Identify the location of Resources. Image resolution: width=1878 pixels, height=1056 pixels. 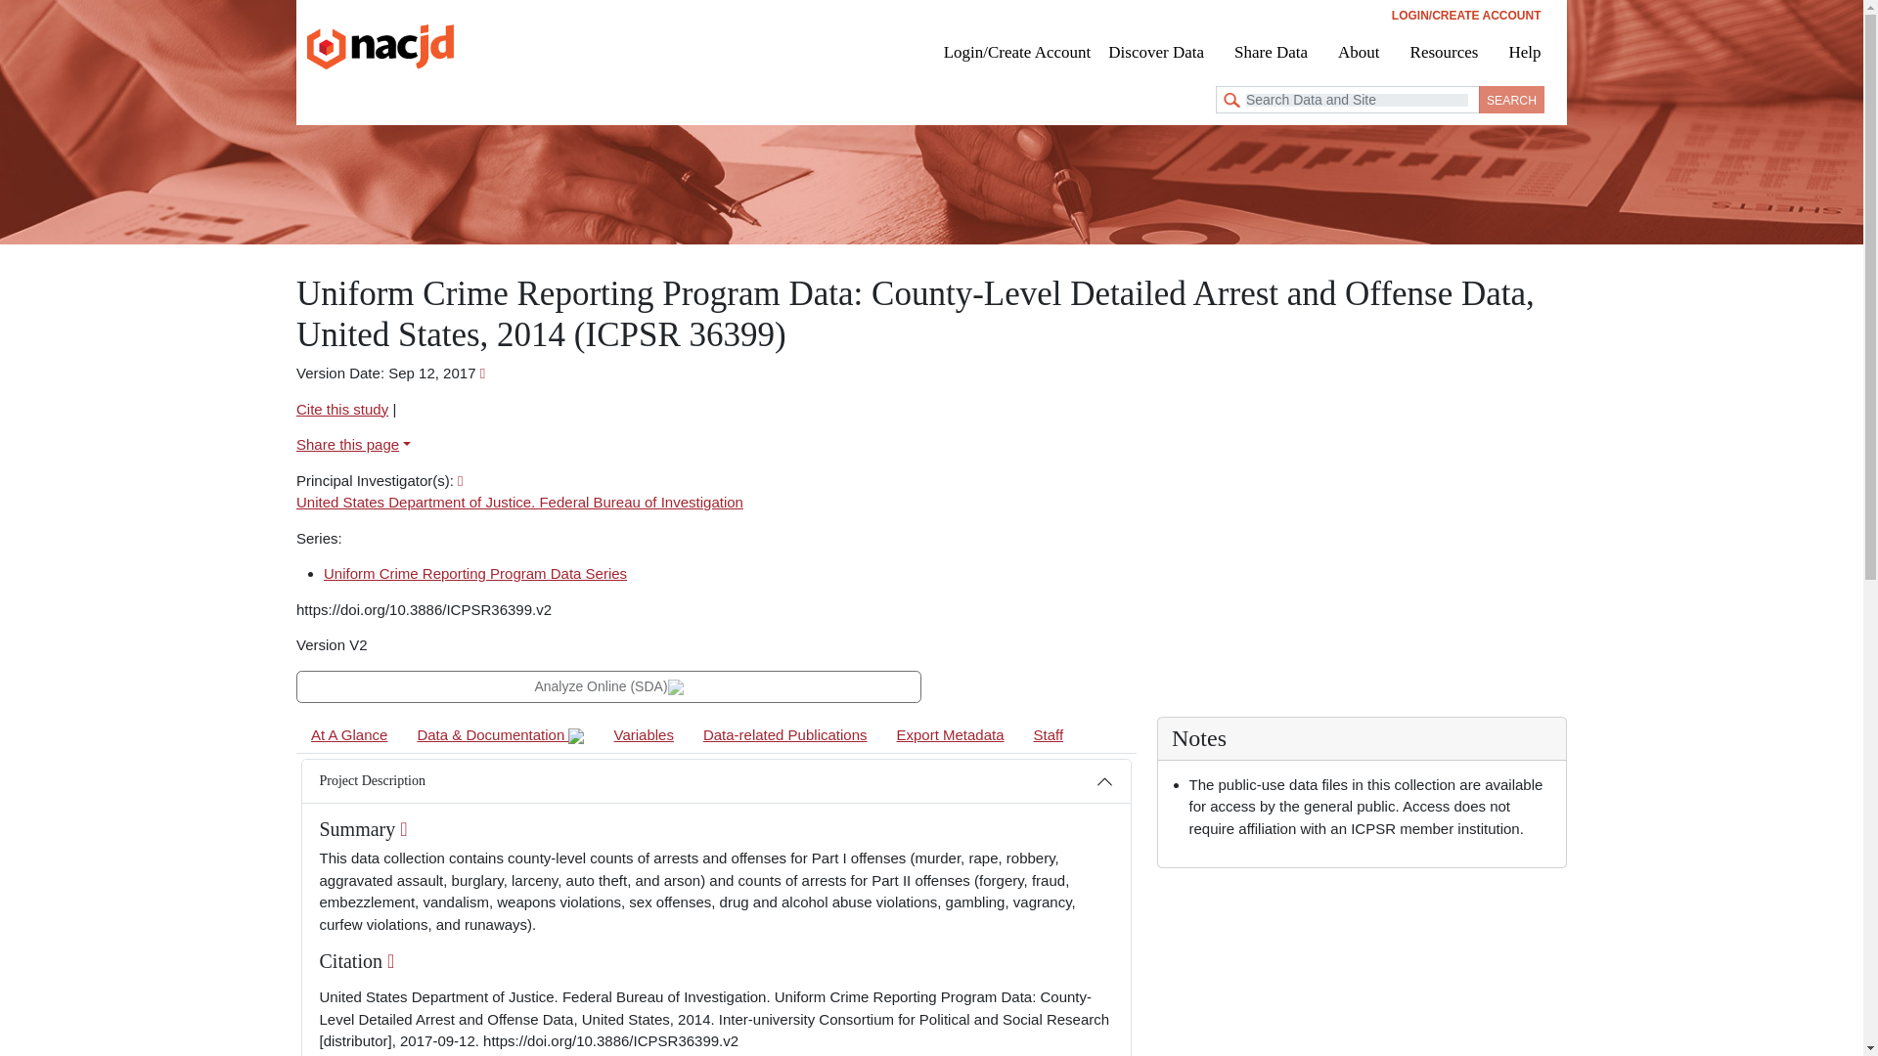
(1444, 51).